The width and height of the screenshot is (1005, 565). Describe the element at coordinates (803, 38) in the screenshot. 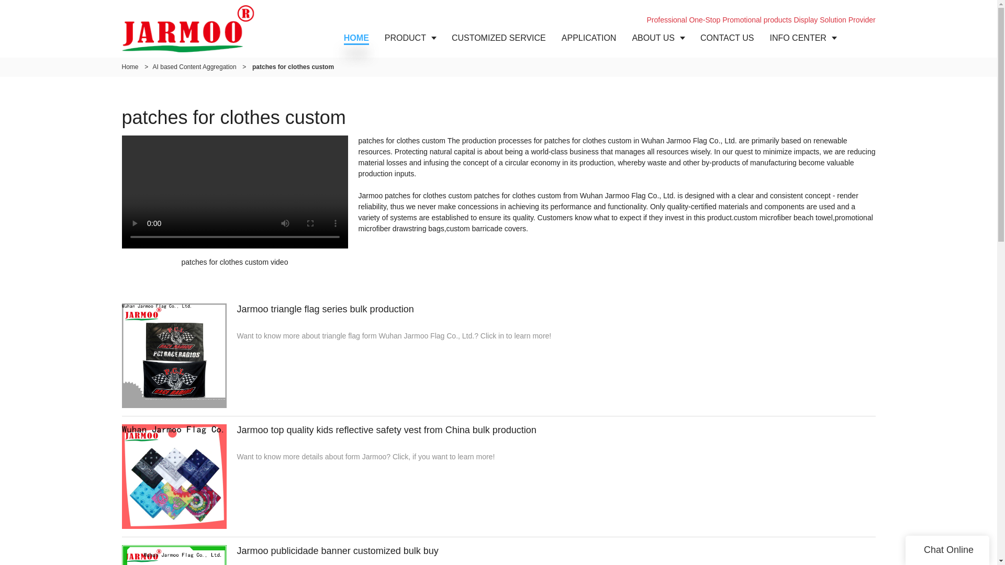

I see `INFO CENTER` at that location.